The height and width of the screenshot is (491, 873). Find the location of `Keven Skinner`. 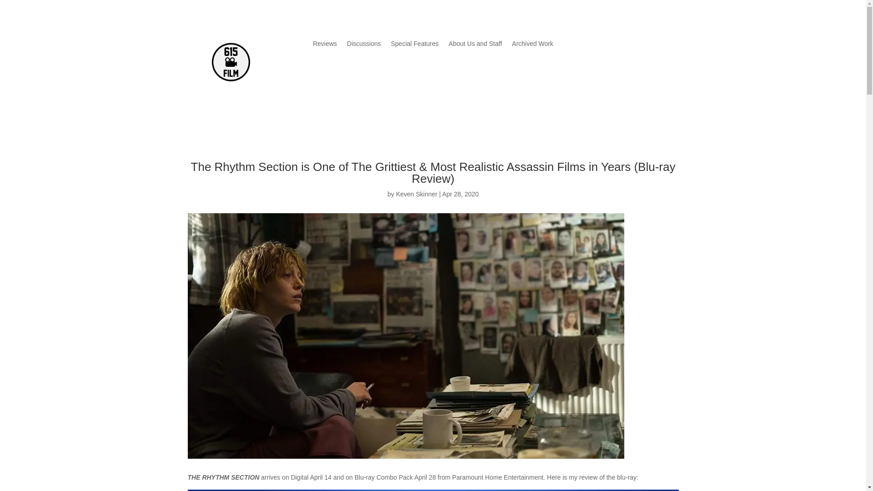

Keven Skinner is located at coordinates (416, 194).